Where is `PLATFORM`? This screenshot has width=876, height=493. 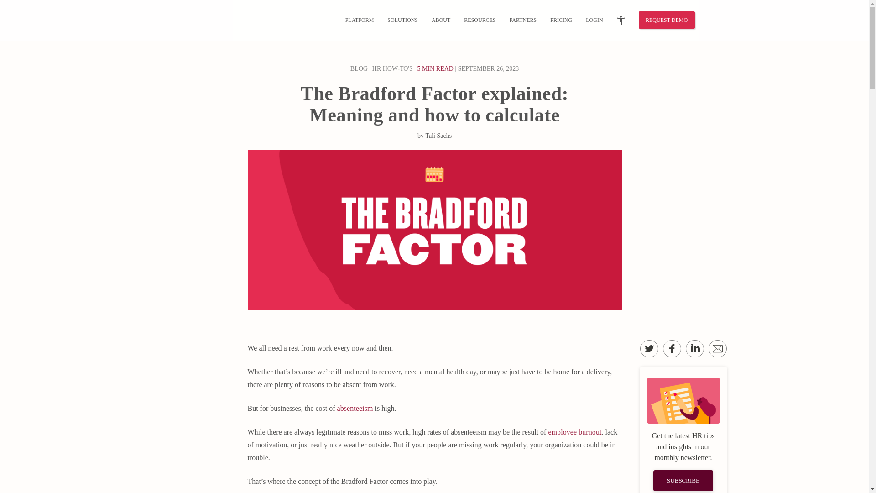 PLATFORM is located at coordinates (360, 20).